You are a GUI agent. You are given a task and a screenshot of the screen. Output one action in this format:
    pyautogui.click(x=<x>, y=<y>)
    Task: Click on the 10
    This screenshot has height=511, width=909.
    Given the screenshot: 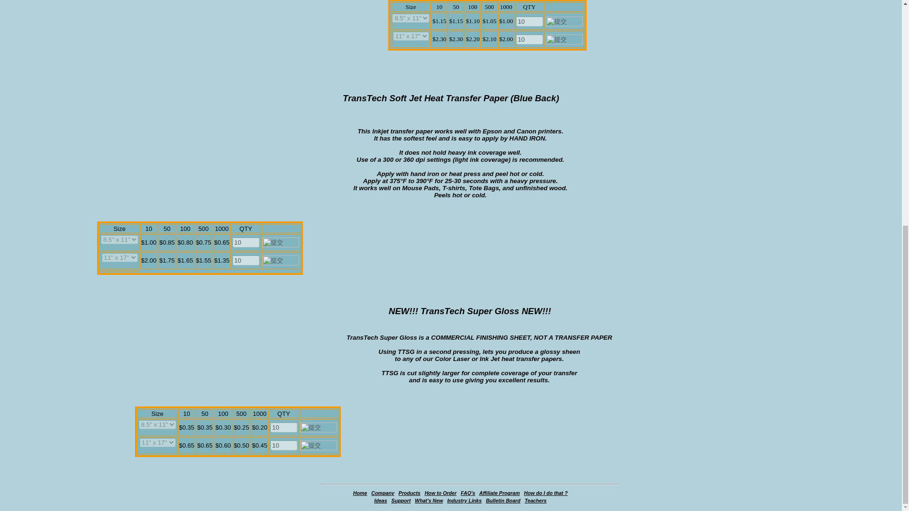 What is the action you would take?
    pyautogui.click(x=283, y=427)
    